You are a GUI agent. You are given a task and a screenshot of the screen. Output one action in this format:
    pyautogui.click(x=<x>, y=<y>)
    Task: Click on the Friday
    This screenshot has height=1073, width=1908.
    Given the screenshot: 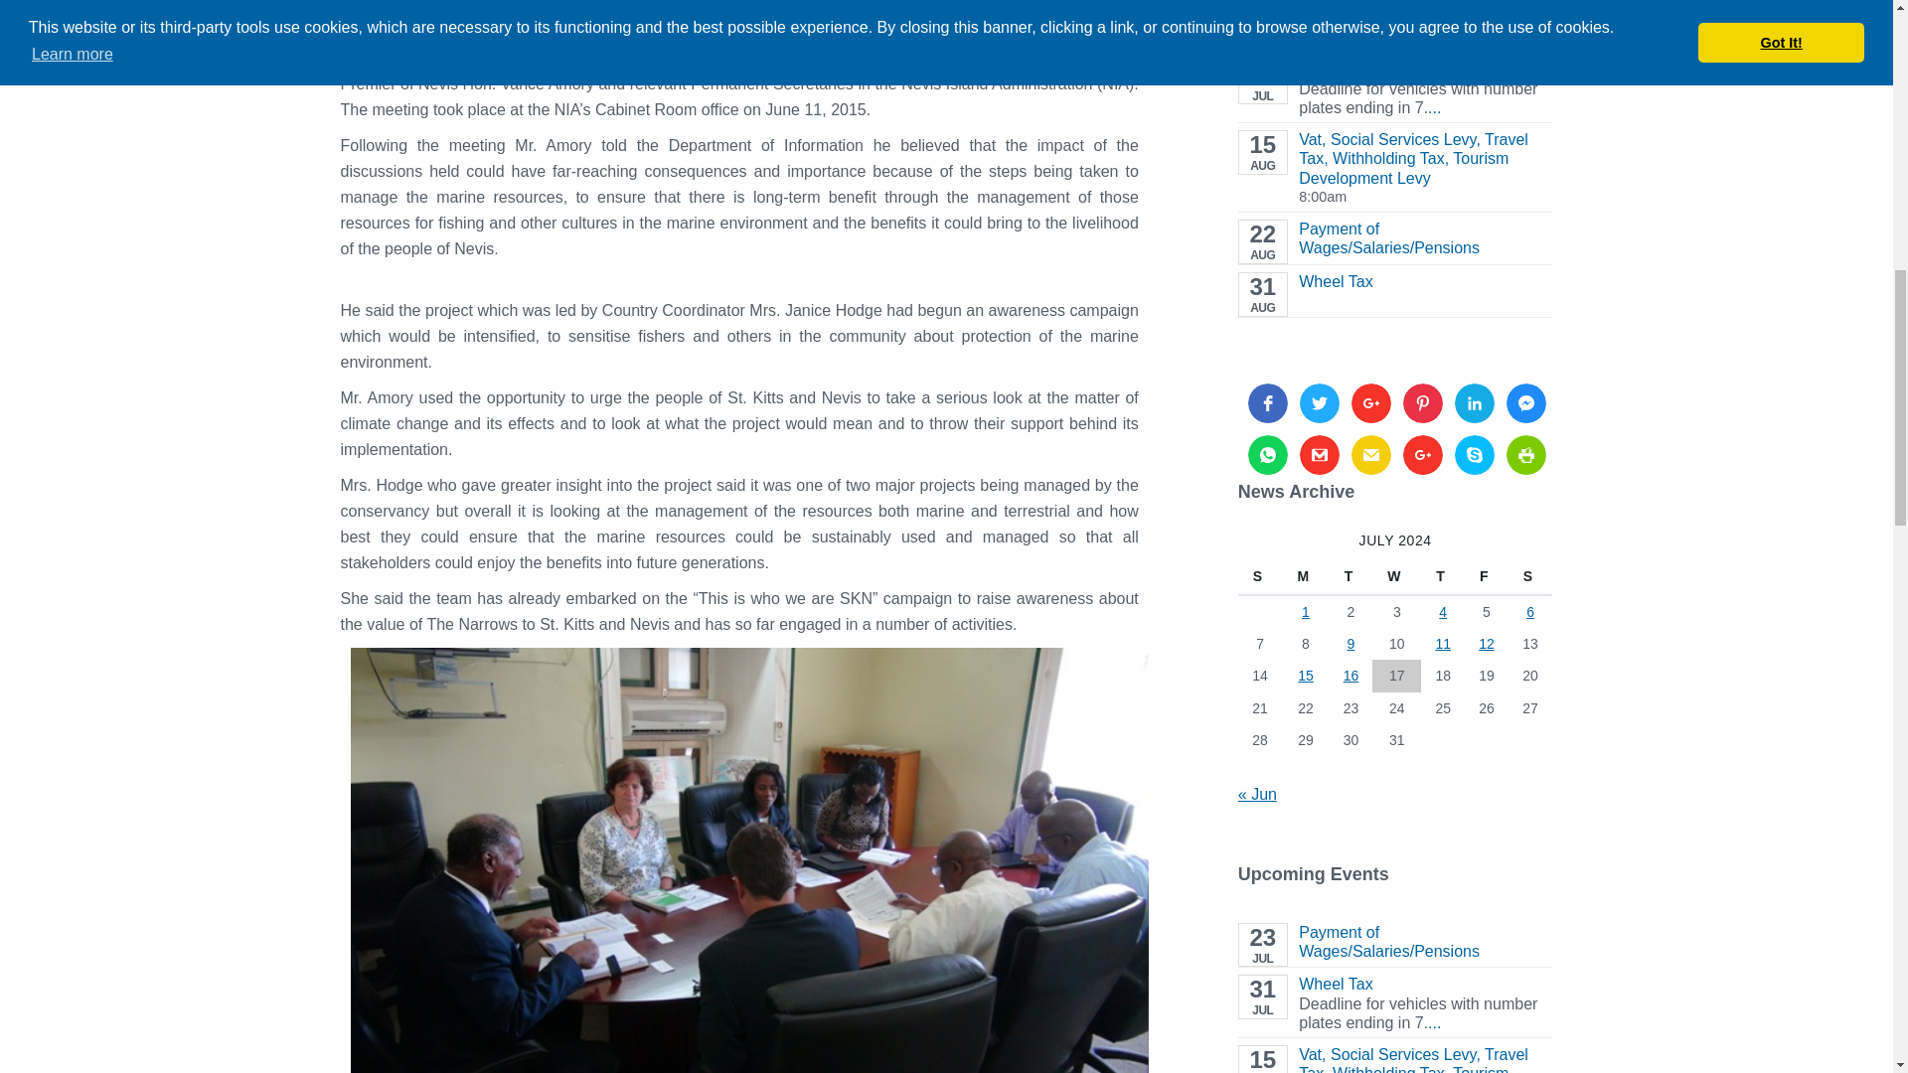 What is the action you would take?
    pyautogui.click(x=1487, y=576)
    